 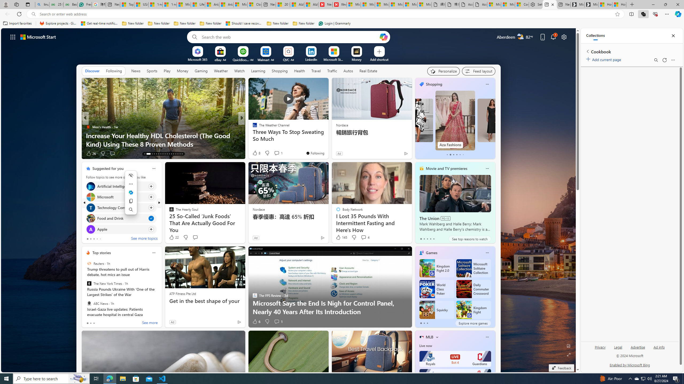 What do you see at coordinates (131, 201) in the screenshot?
I see `Copy` at bounding box center [131, 201].